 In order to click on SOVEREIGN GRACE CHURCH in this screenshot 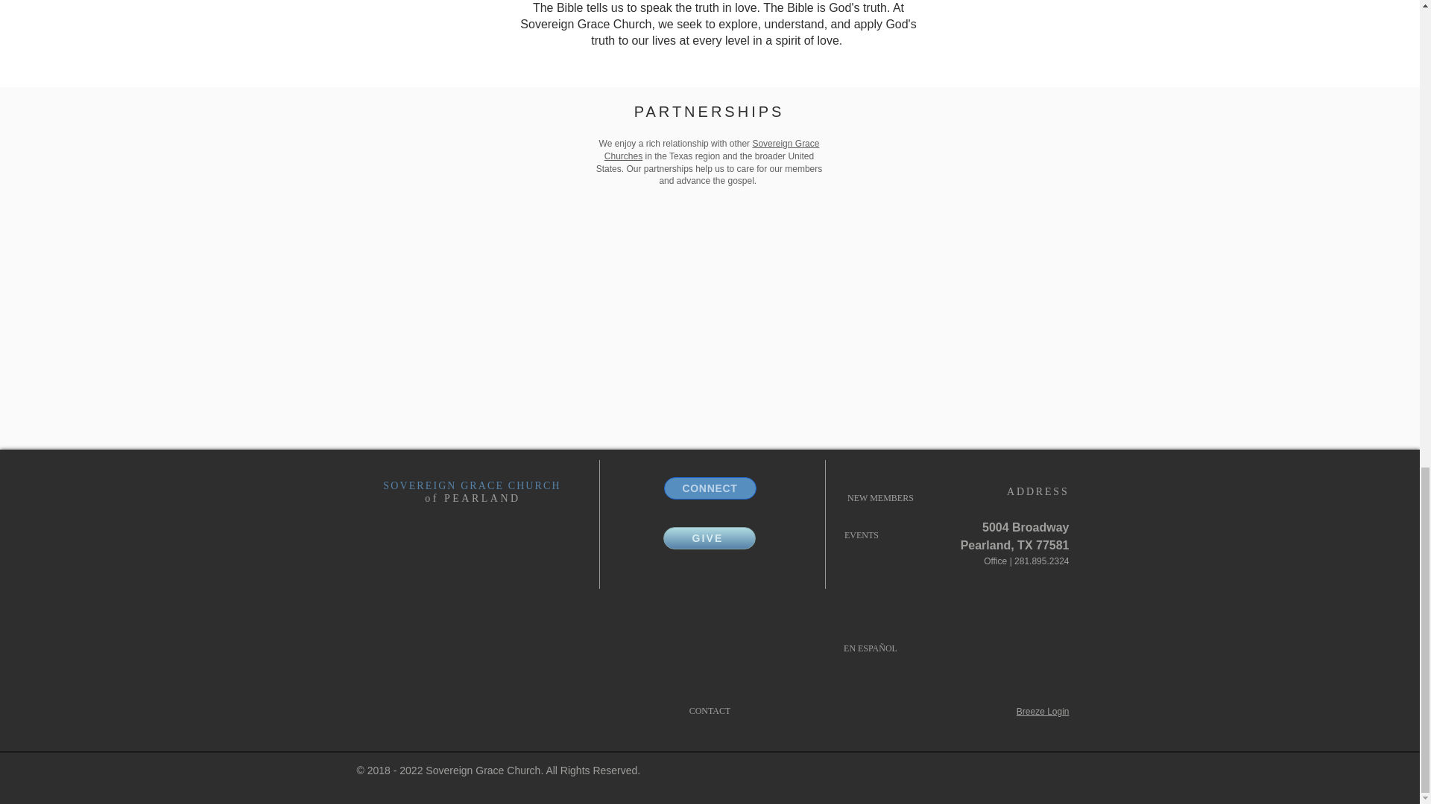, I will do `click(472, 485)`.